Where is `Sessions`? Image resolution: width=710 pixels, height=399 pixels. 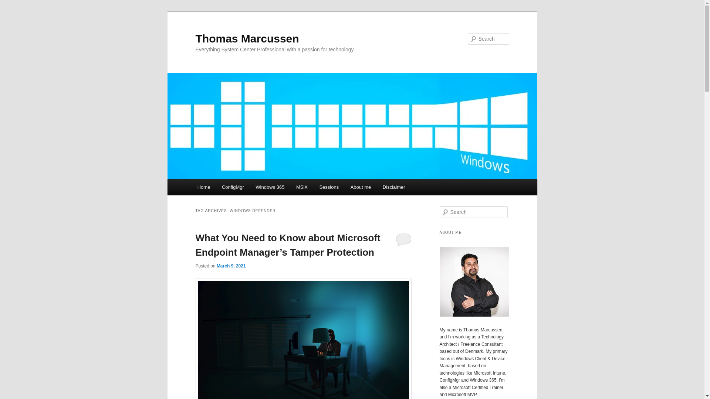 Sessions is located at coordinates (329, 187).